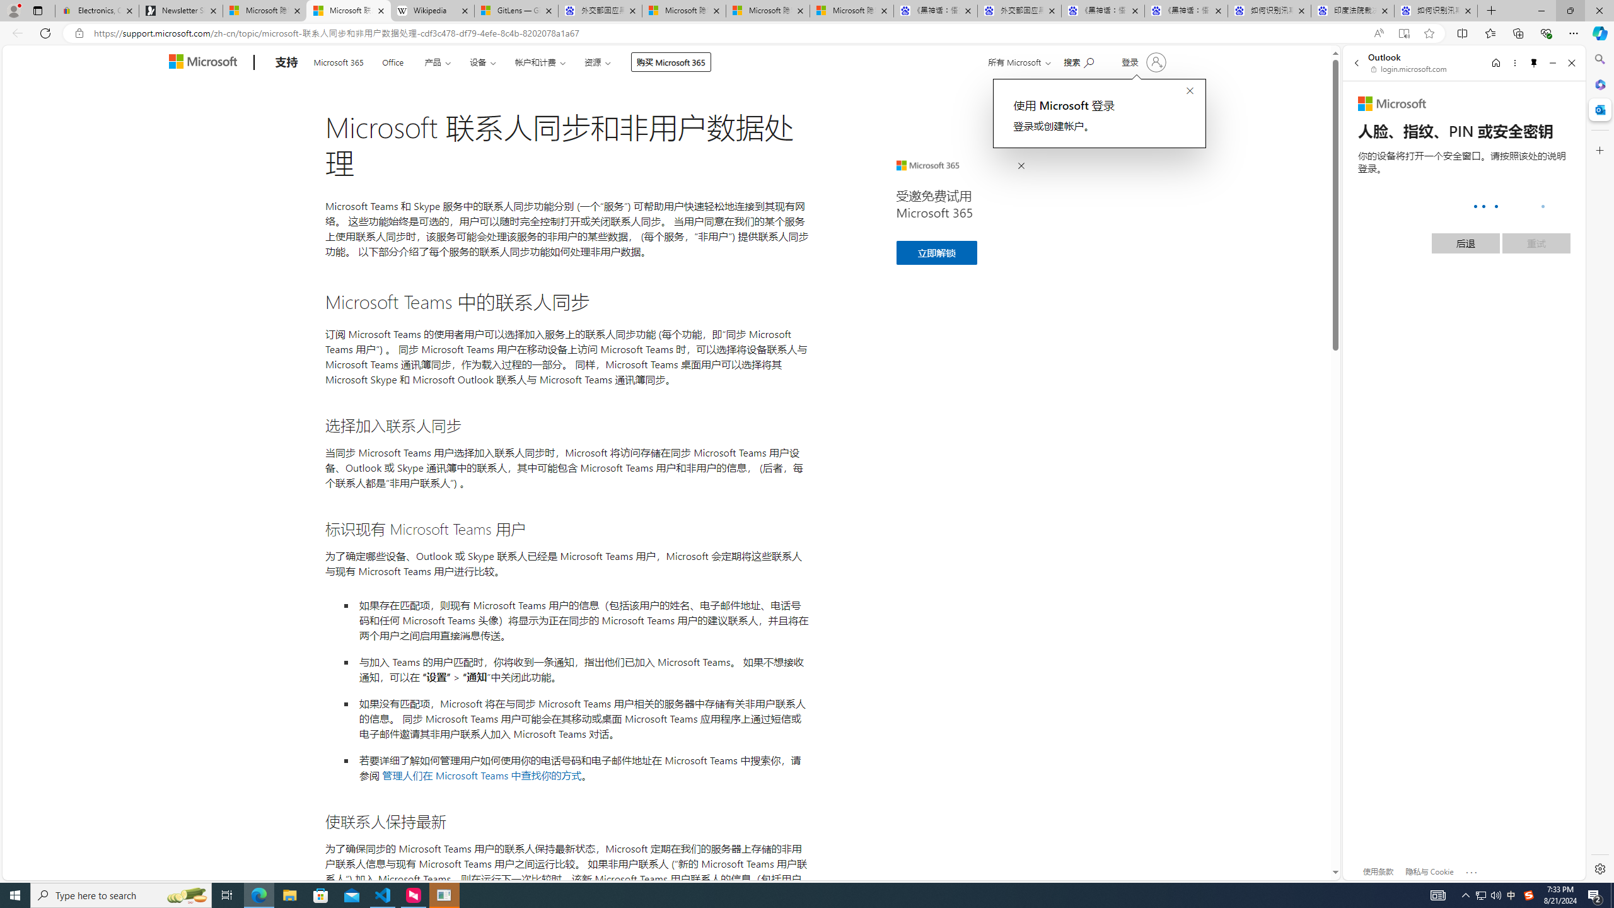 The image size is (1614, 908). What do you see at coordinates (1410, 69) in the screenshot?
I see `login.microsoft.com` at bounding box center [1410, 69].